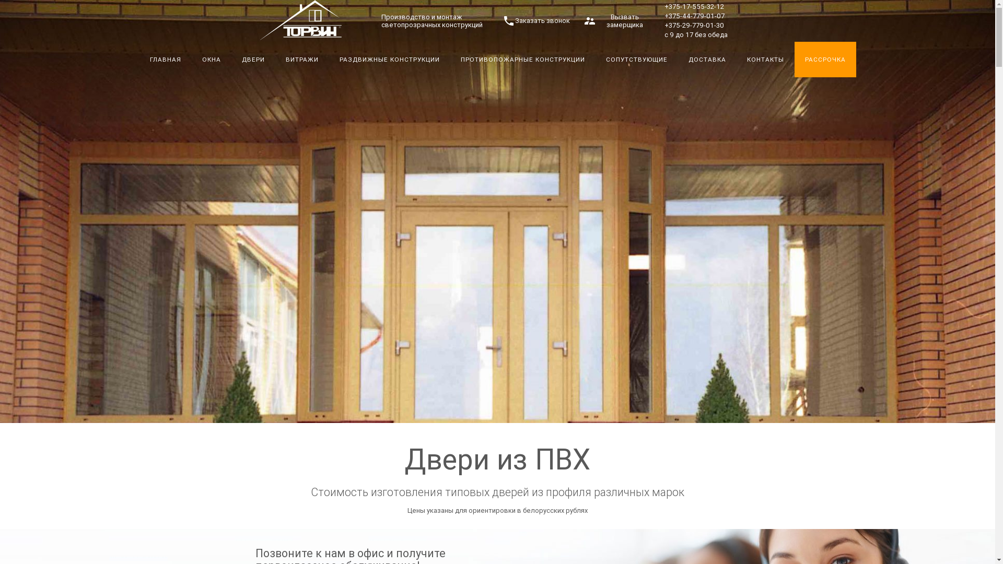 Image resolution: width=1003 pixels, height=564 pixels. What do you see at coordinates (694, 25) in the screenshot?
I see `+375-29-779-01-30` at bounding box center [694, 25].